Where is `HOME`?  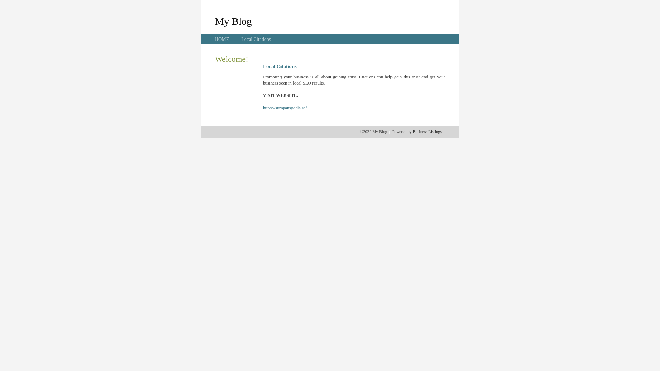
HOME is located at coordinates (222, 39).